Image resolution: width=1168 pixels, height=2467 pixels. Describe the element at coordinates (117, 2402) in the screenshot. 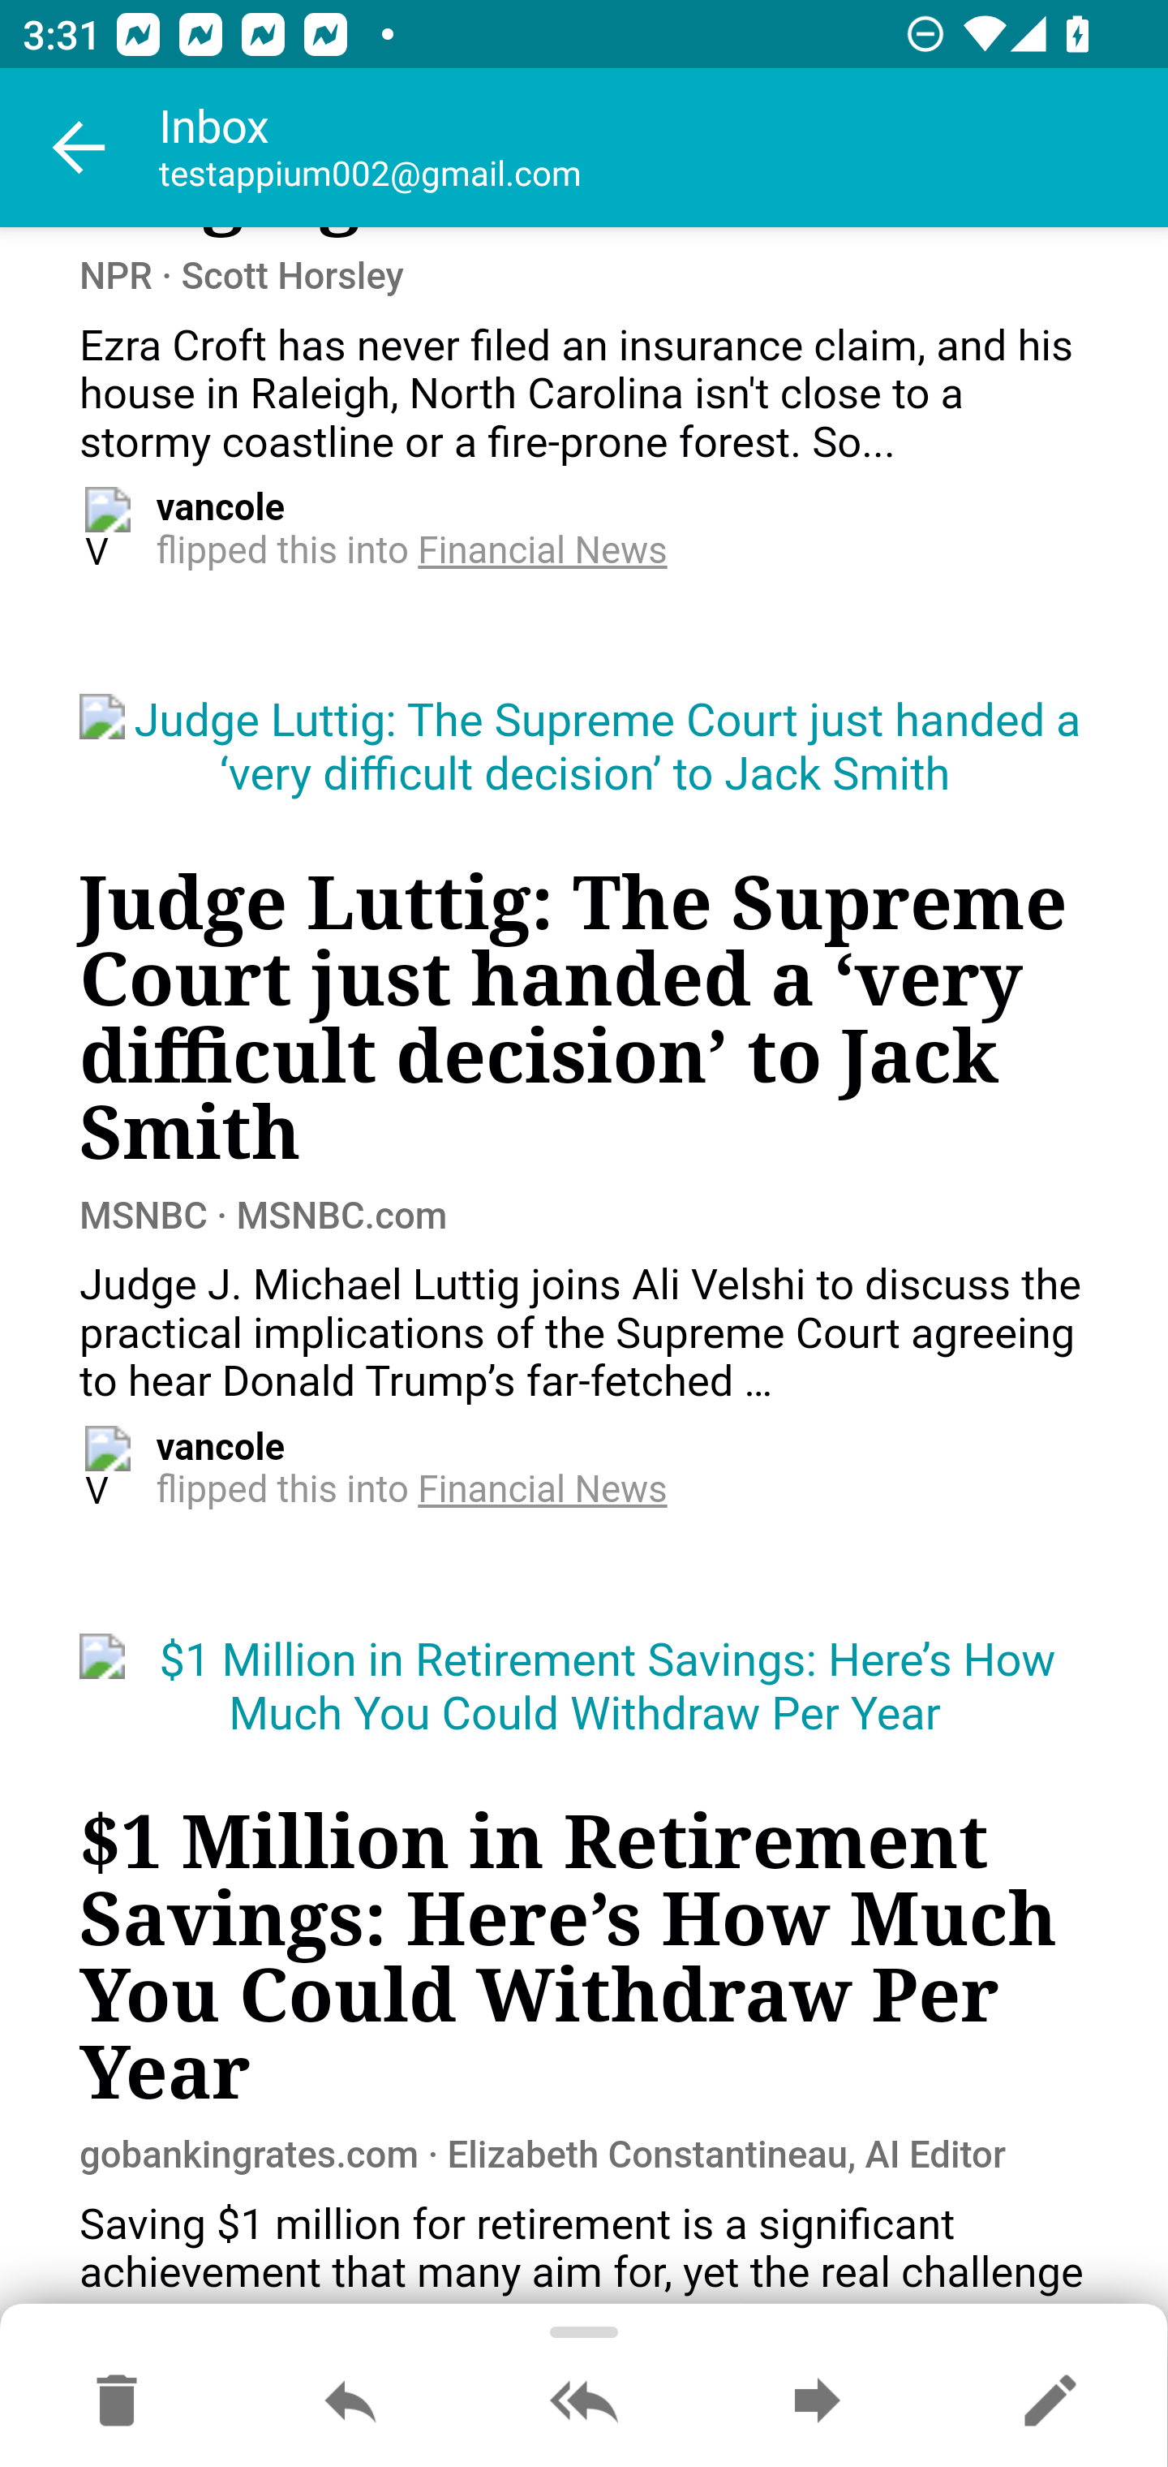

I see `Move to Deleted` at that location.